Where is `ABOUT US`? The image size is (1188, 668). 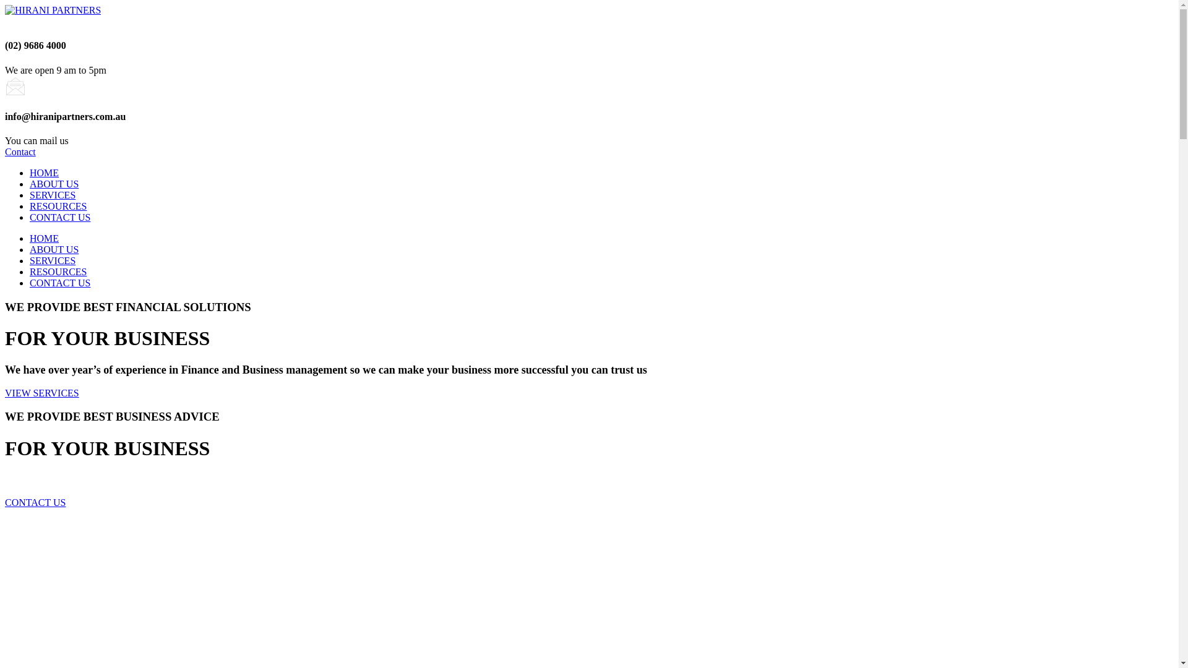 ABOUT US is located at coordinates (54, 184).